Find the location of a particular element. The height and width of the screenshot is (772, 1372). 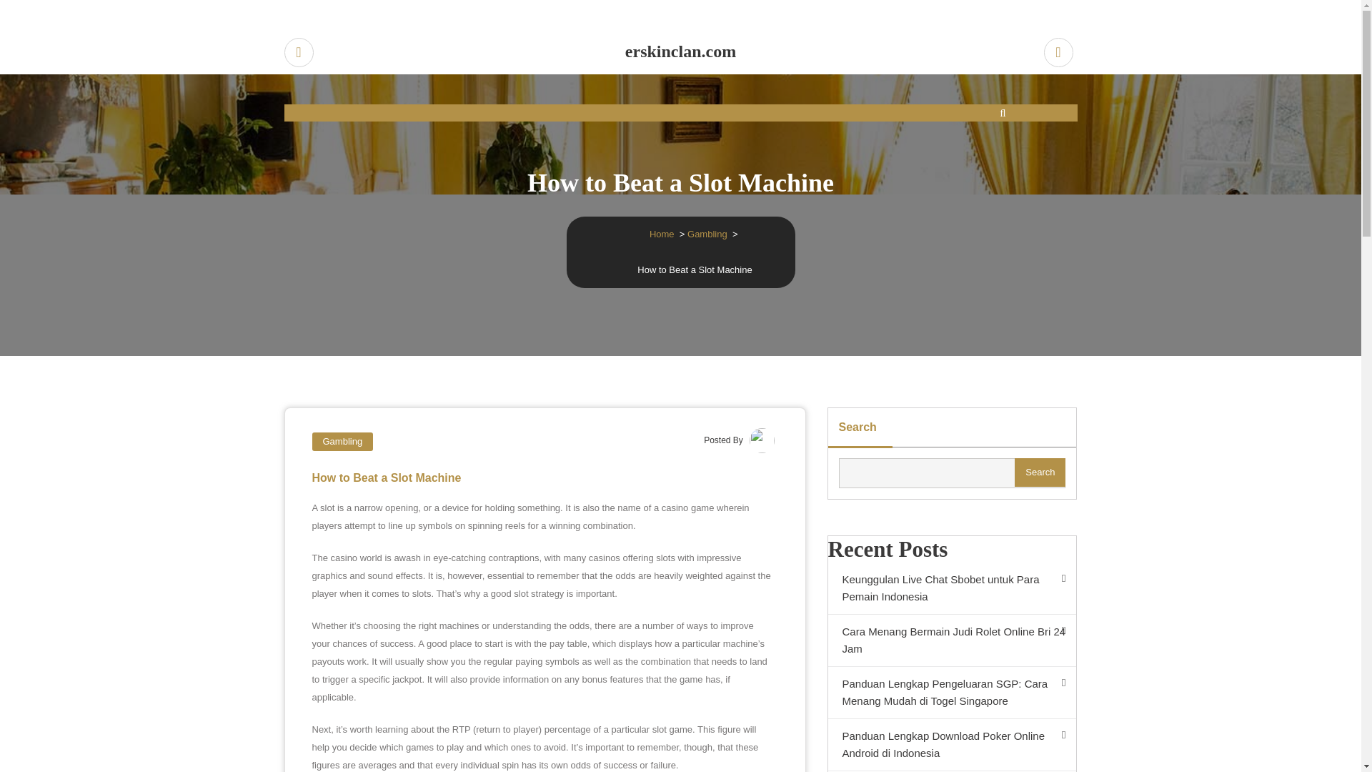

erskinclan.com is located at coordinates (681, 51).